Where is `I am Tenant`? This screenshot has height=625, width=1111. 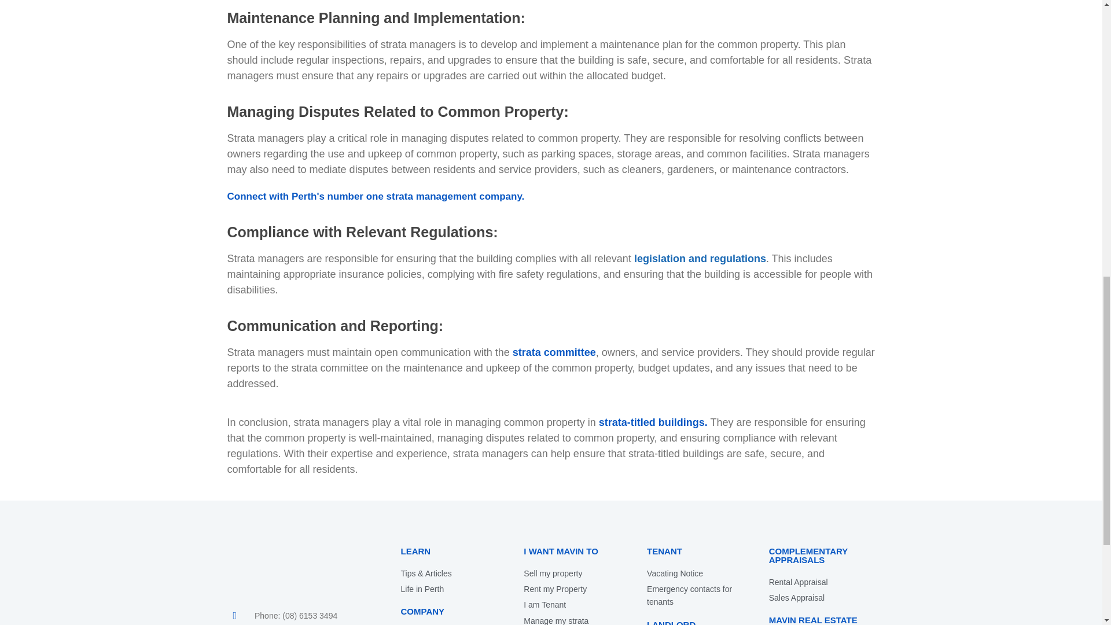 I am Tenant is located at coordinates (573, 604).